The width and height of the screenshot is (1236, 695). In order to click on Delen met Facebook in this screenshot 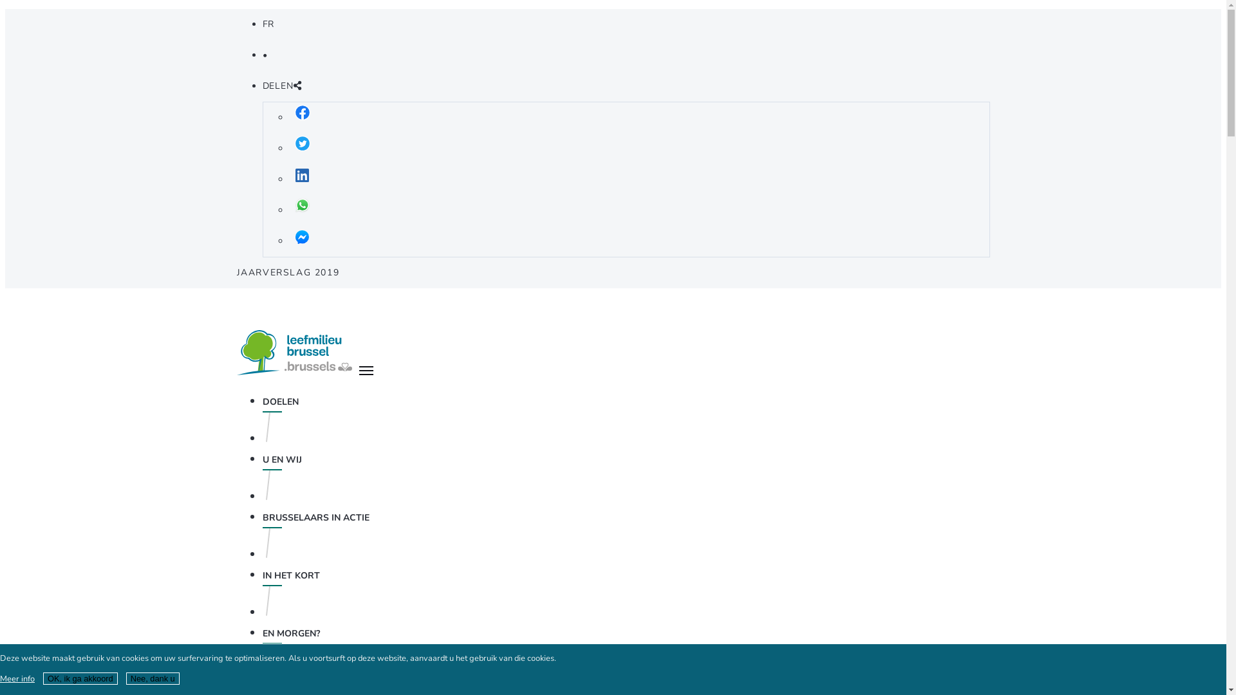, I will do `click(301, 118)`.